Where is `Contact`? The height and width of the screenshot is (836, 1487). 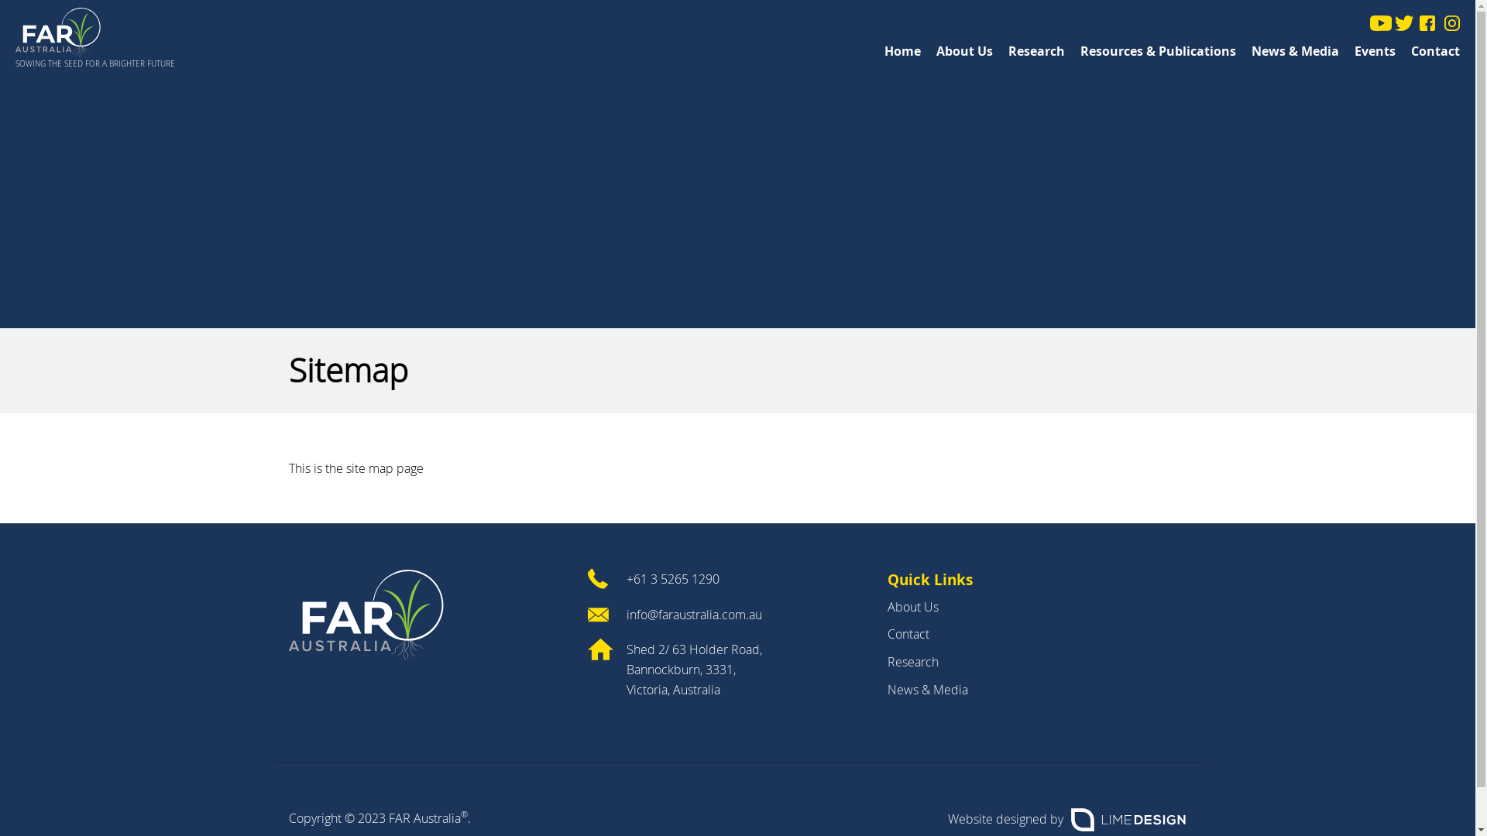 Contact is located at coordinates (1436, 51).